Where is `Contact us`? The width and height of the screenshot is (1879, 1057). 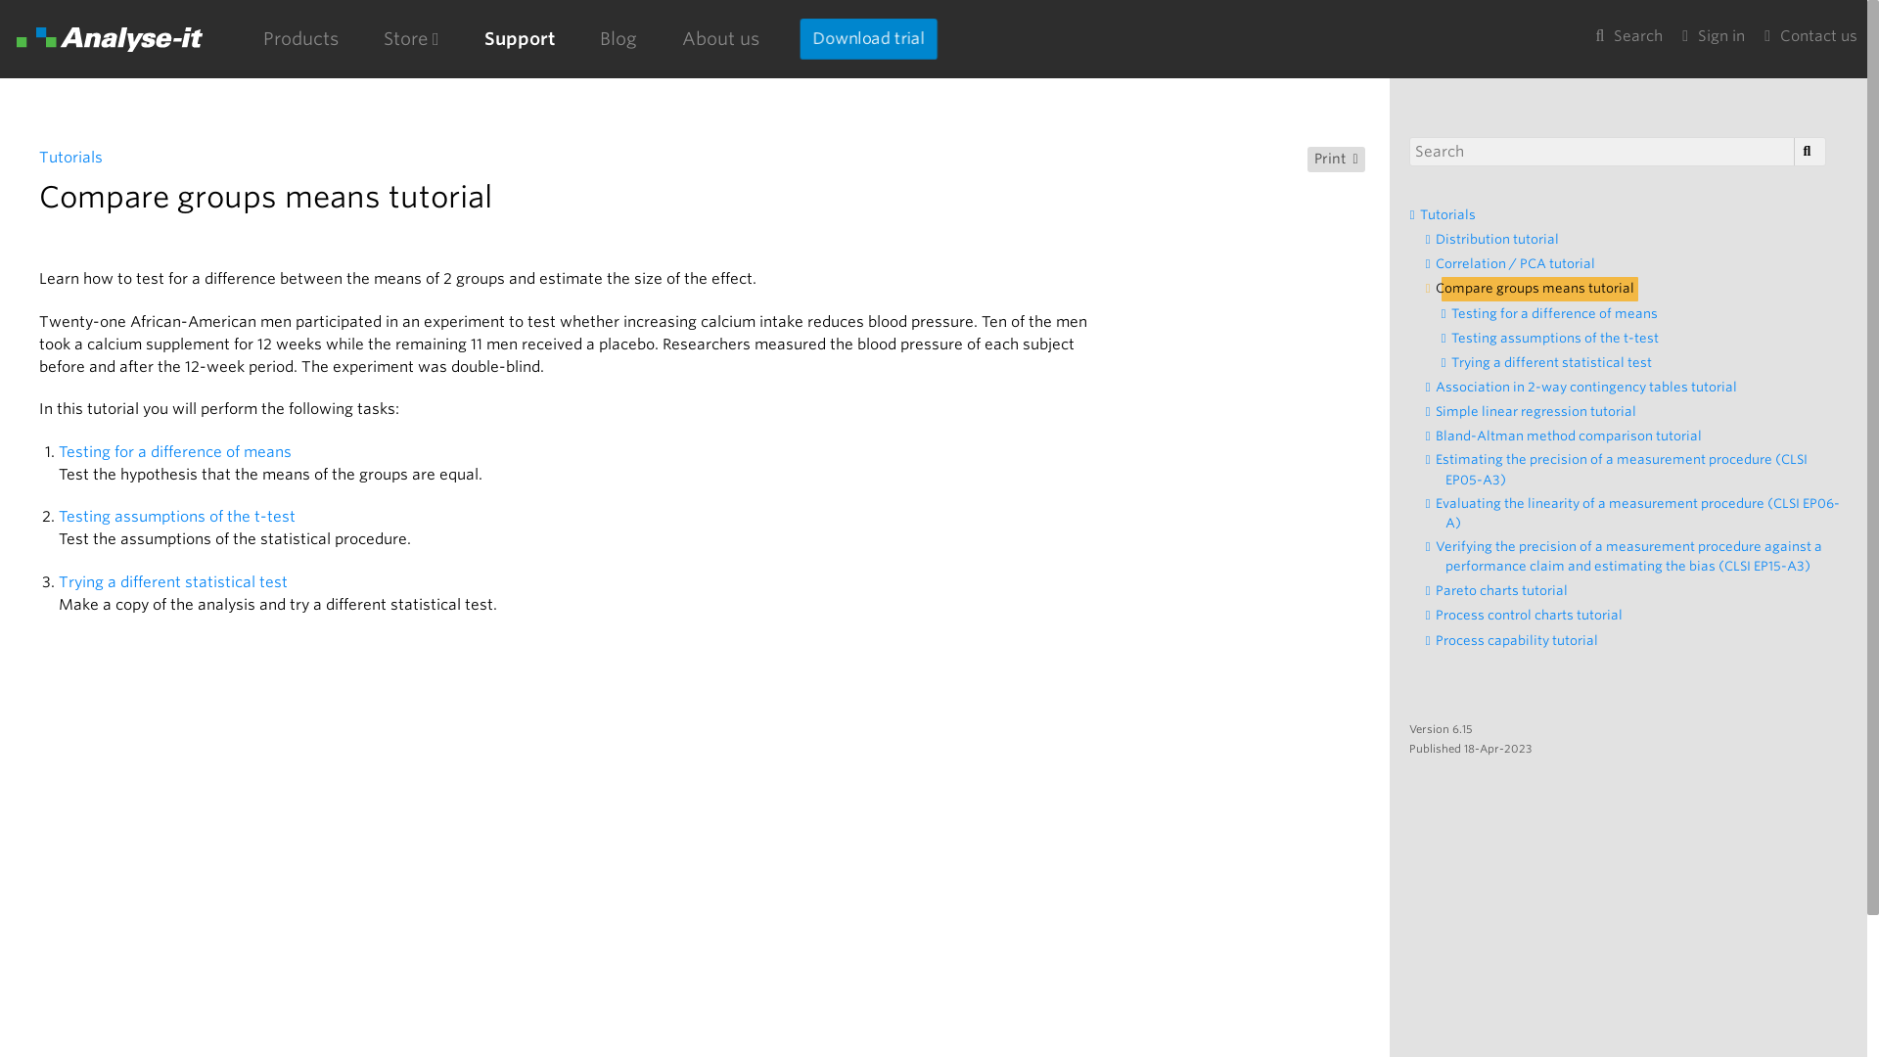 Contact us is located at coordinates (1810, 37).